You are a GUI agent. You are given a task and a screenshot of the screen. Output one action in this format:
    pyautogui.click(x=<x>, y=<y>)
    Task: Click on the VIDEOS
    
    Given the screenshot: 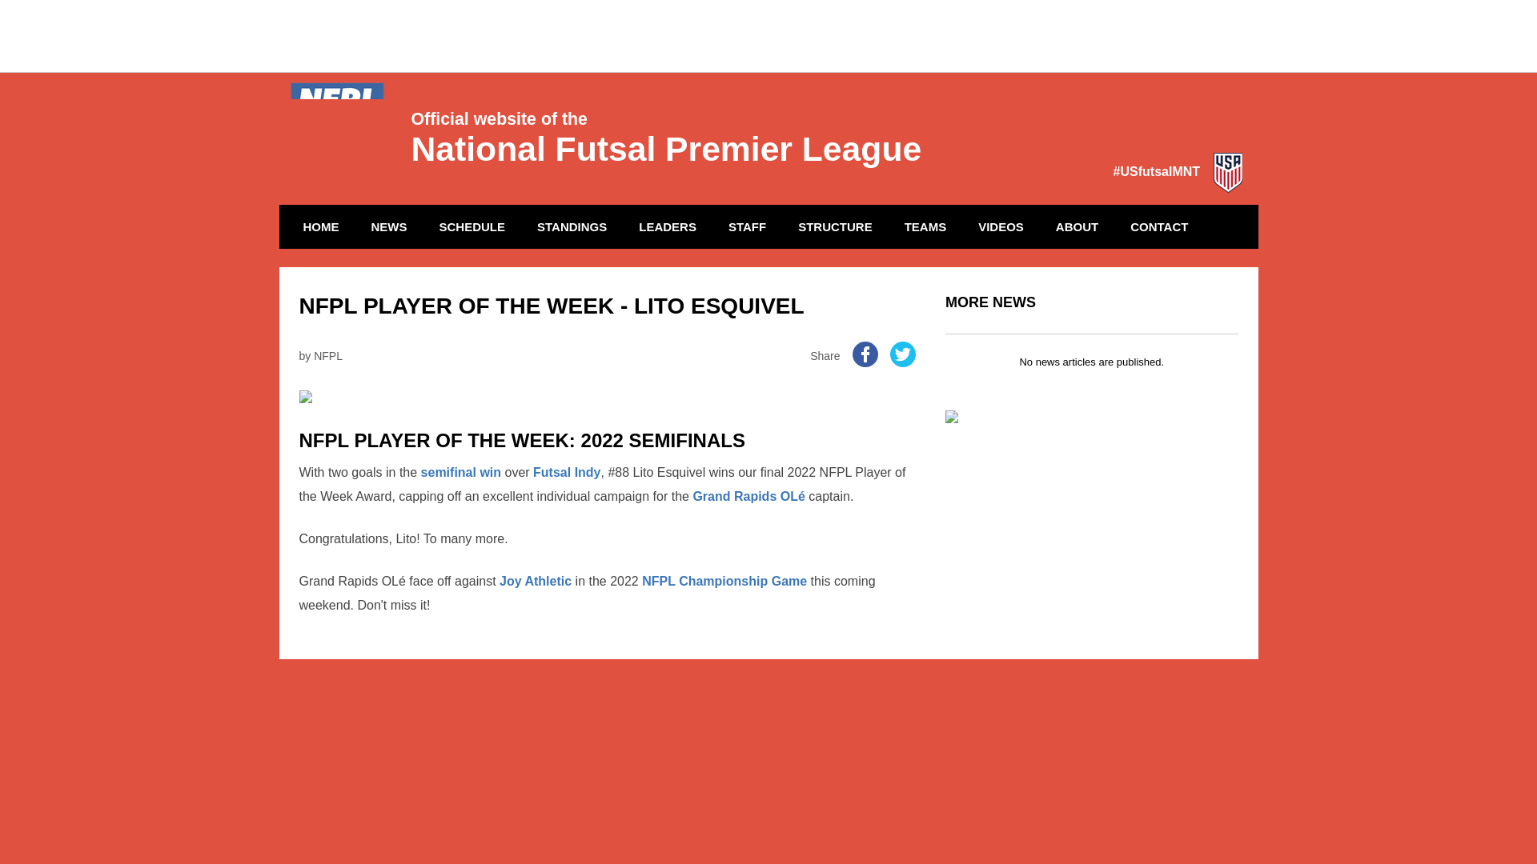 What is the action you would take?
    pyautogui.click(x=1001, y=226)
    